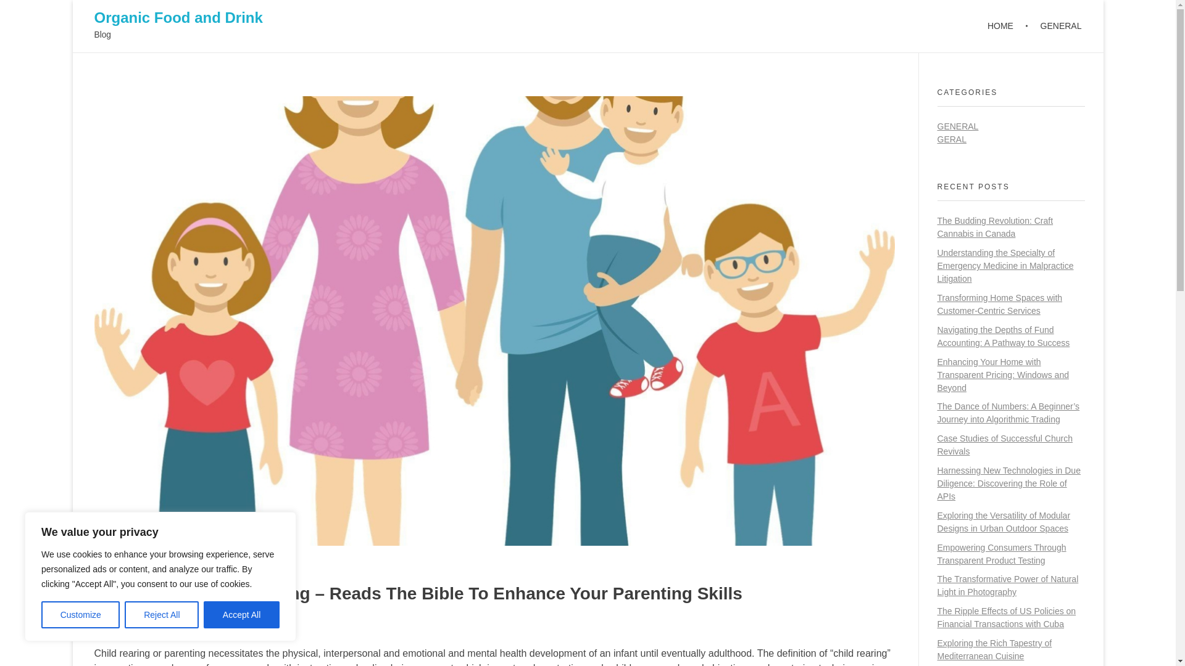 The width and height of the screenshot is (1185, 666). Describe the element at coordinates (1054, 26) in the screenshot. I see `GENERAL` at that location.